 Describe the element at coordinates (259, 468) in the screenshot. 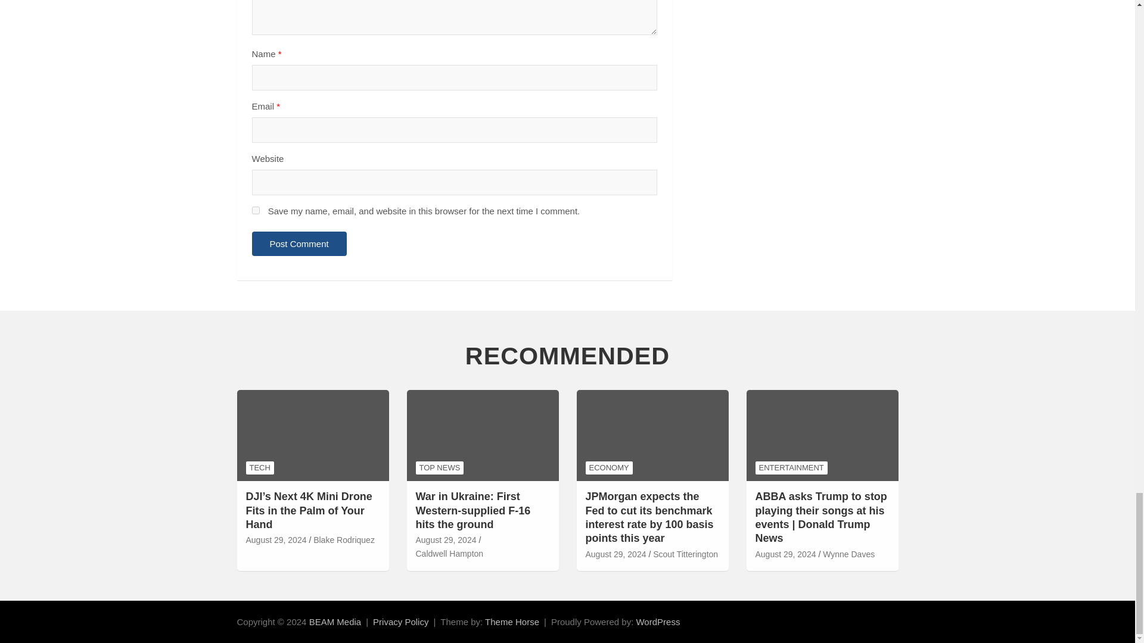

I see `TECH` at that location.